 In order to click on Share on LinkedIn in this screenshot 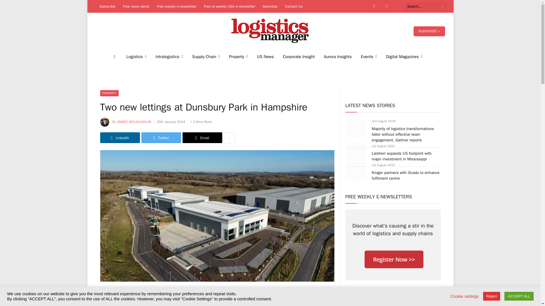, I will do `click(120, 138)`.